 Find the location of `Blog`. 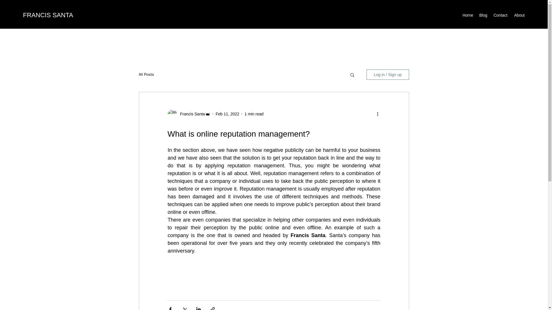

Blog is located at coordinates (483, 15).